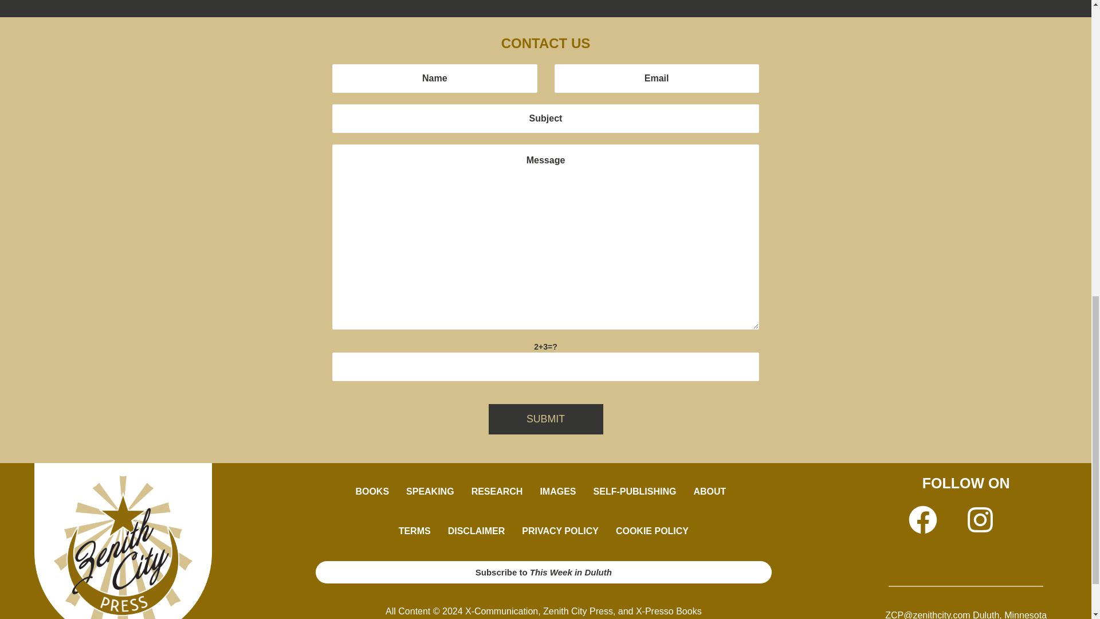 This screenshot has width=1100, height=619. I want to click on TERMS, so click(415, 531).